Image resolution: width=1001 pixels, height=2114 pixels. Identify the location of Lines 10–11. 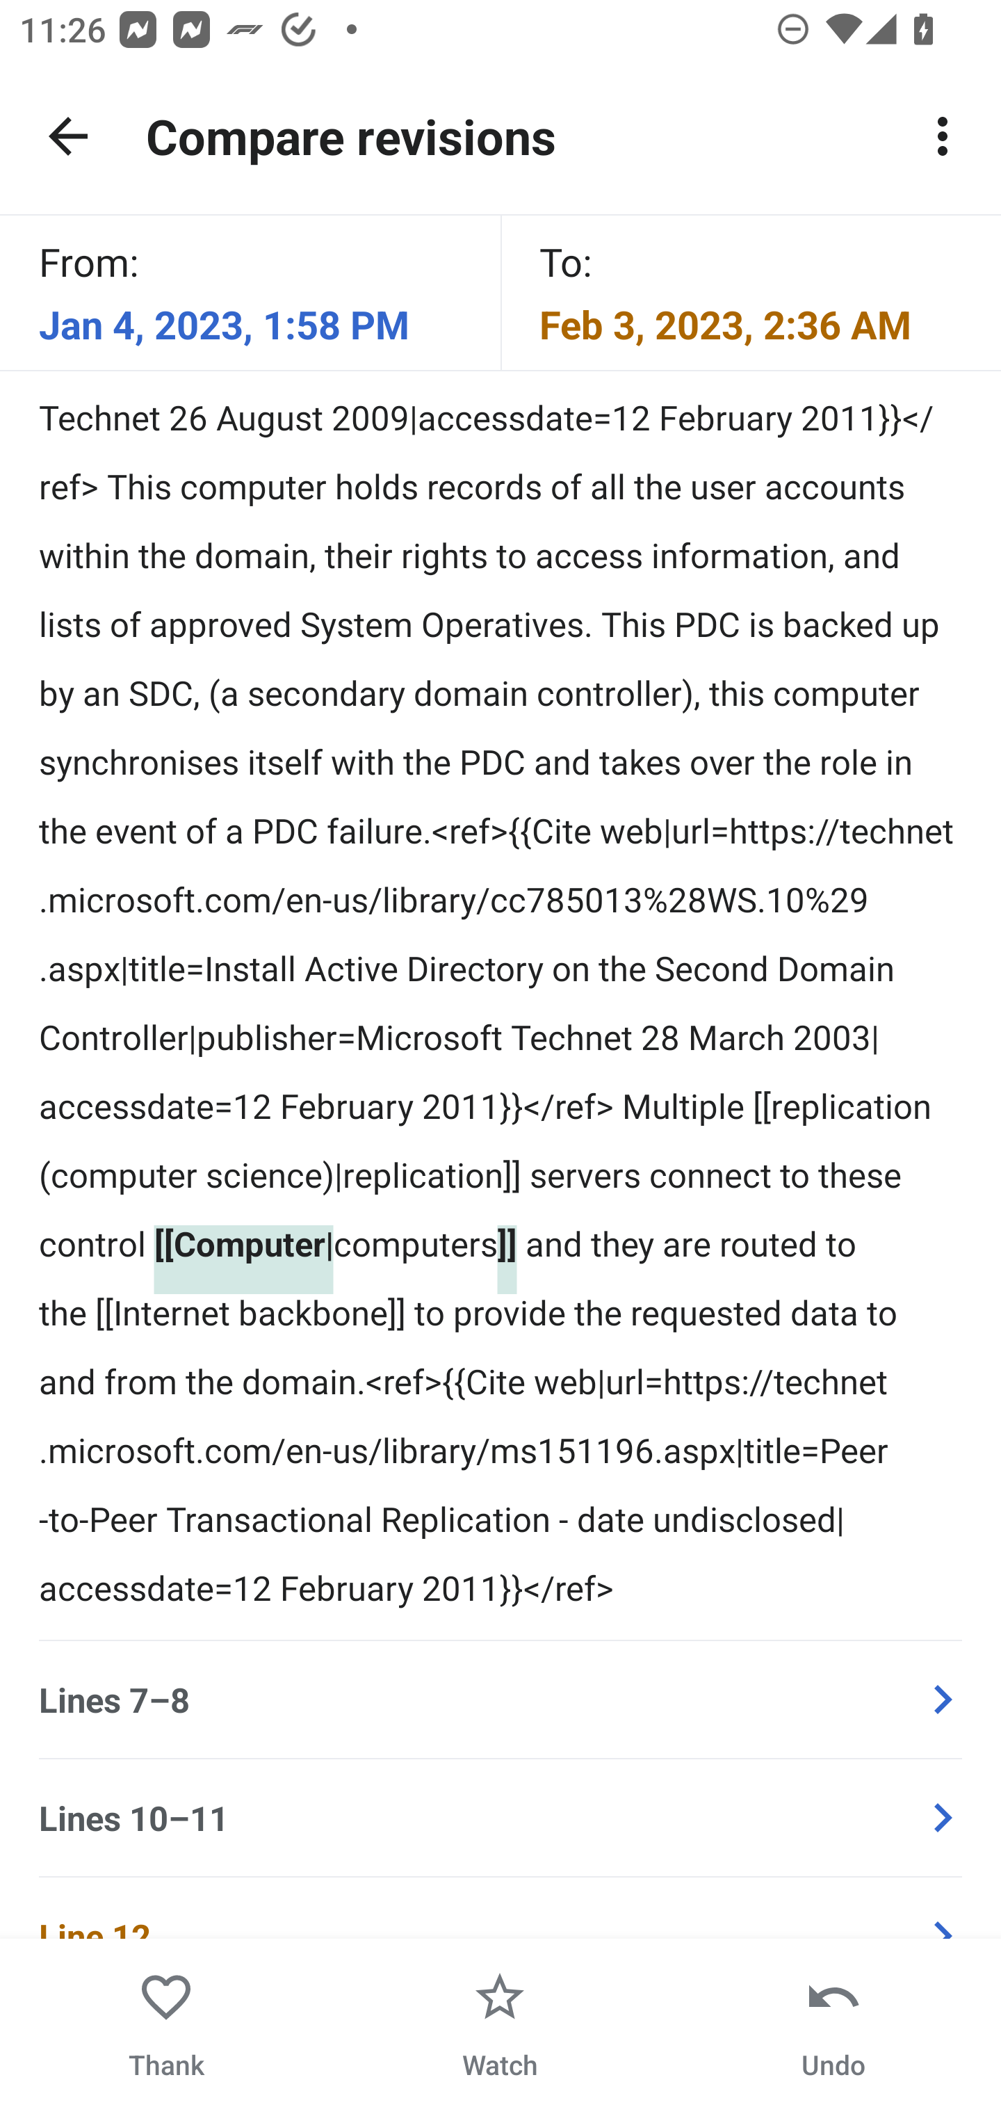
(500, 1818).